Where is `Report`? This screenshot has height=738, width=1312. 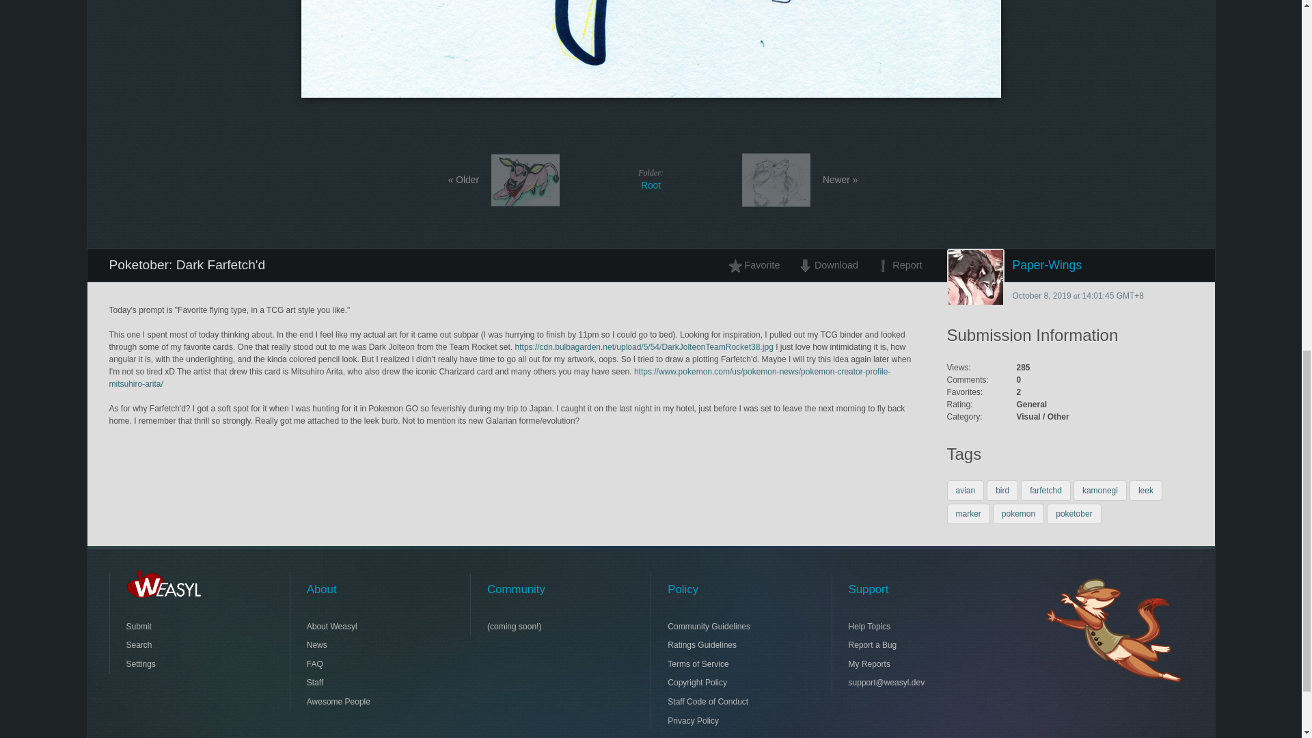 Report is located at coordinates (895, 264).